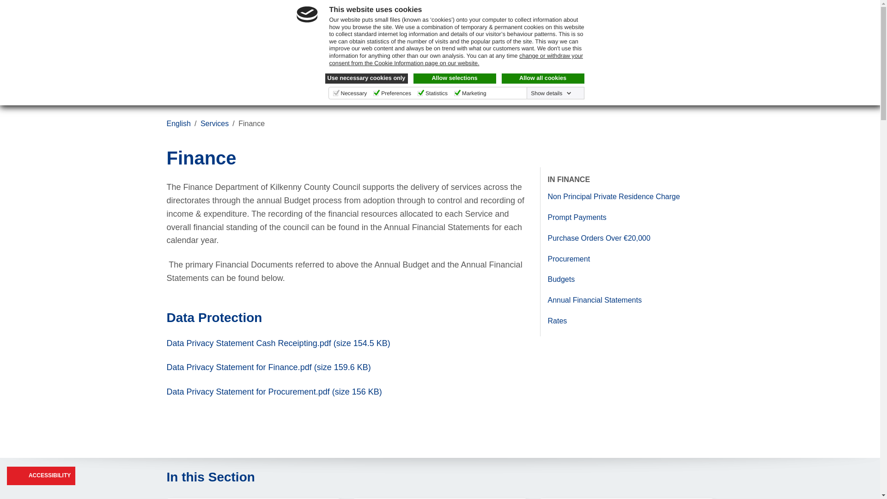 This screenshot has height=499, width=887. I want to click on Show details, so click(551, 93).